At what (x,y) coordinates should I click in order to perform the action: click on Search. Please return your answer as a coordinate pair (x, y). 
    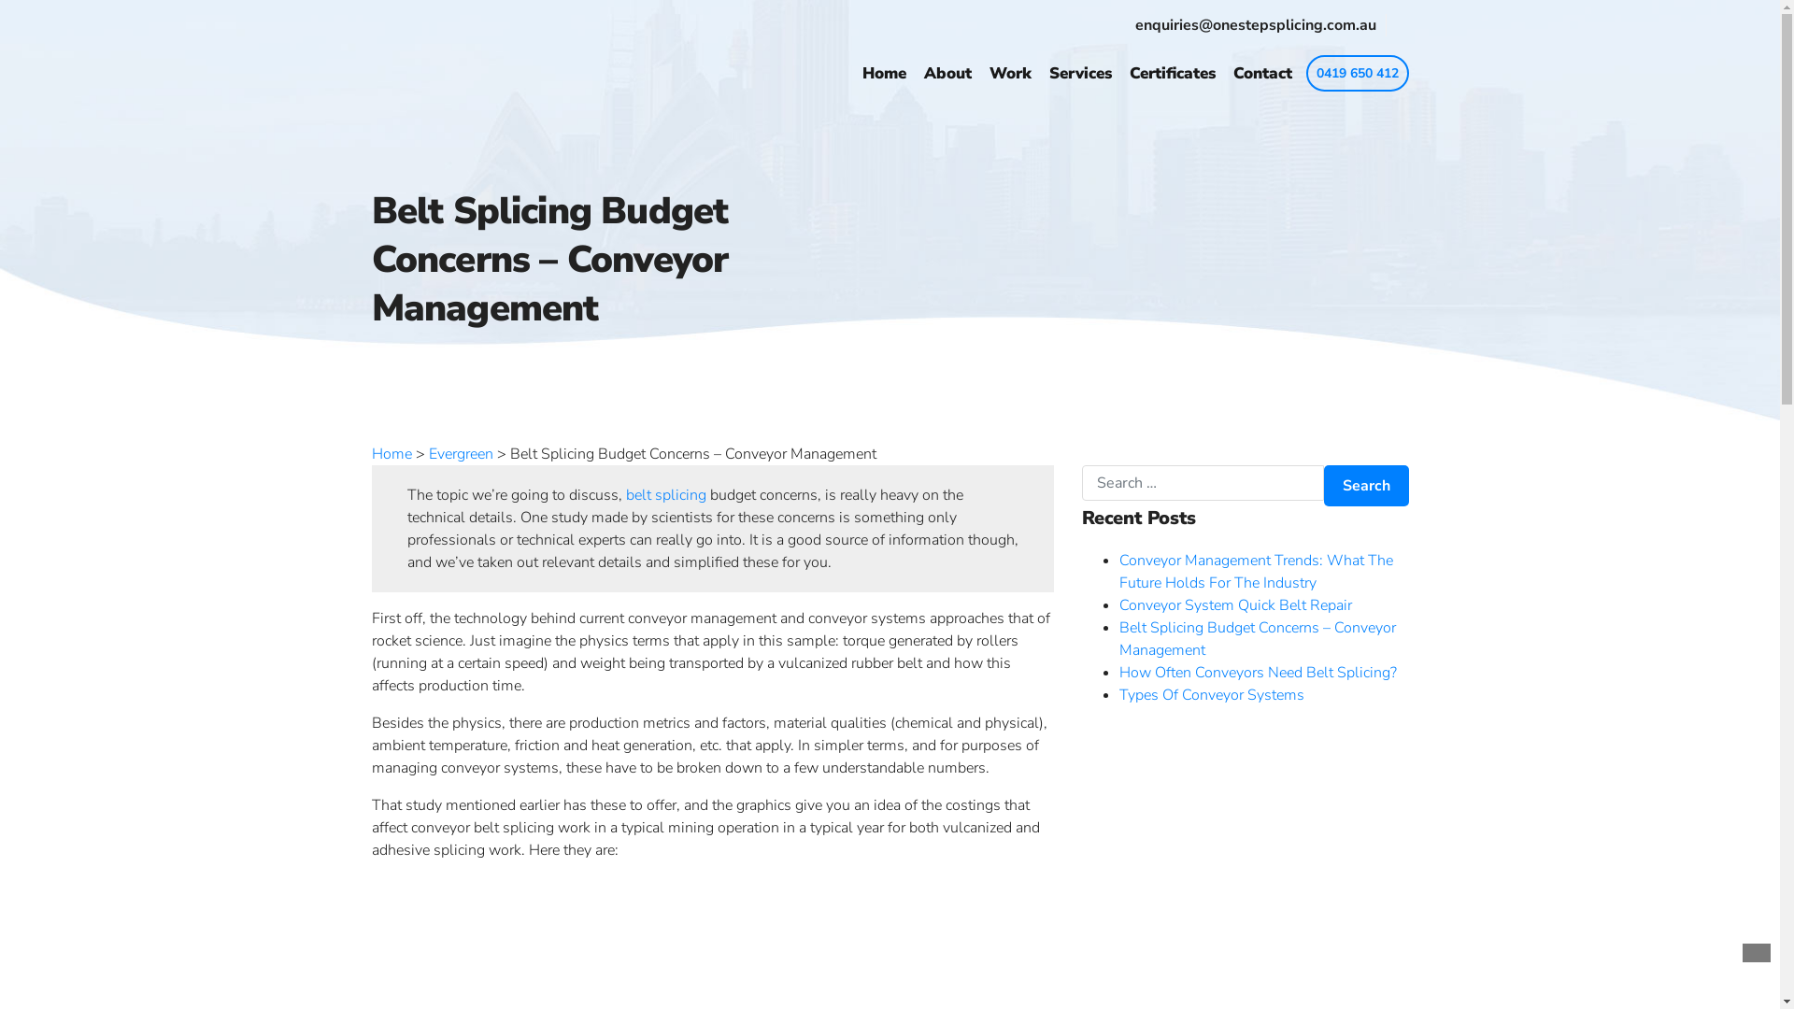
    Looking at the image, I should click on (1366, 486).